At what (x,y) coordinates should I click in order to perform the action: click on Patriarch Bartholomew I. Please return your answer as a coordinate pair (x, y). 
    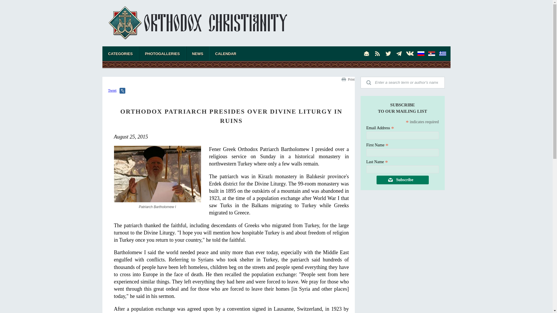
    Looking at the image, I should click on (157, 177).